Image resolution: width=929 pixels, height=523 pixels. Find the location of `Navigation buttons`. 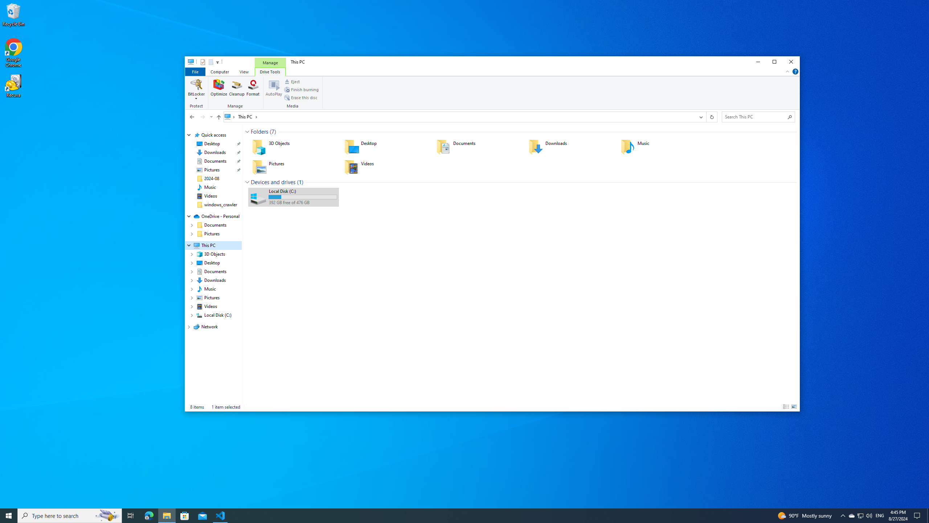

Navigation buttons is located at coordinates (200, 117).